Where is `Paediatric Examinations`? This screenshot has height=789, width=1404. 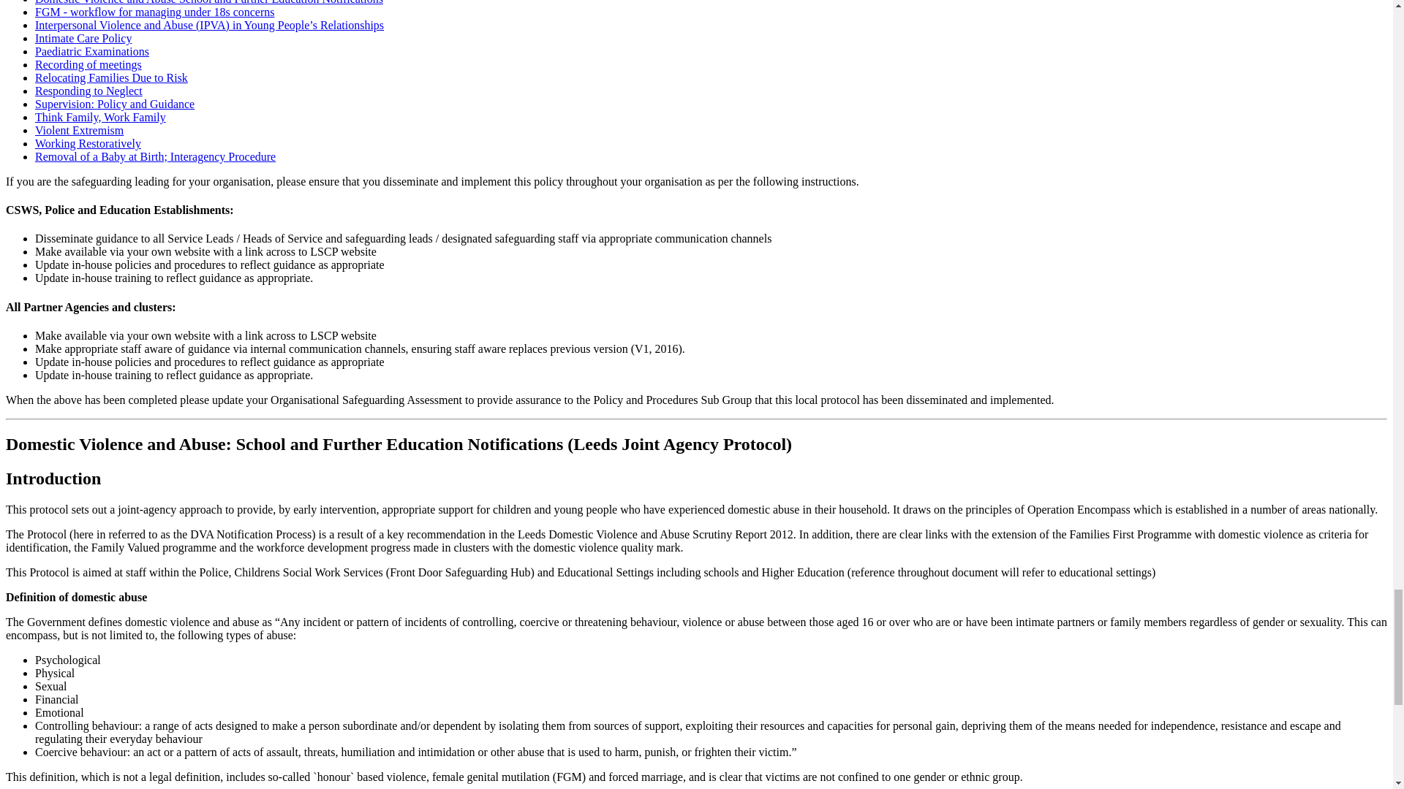 Paediatric Examinations is located at coordinates (92, 51).